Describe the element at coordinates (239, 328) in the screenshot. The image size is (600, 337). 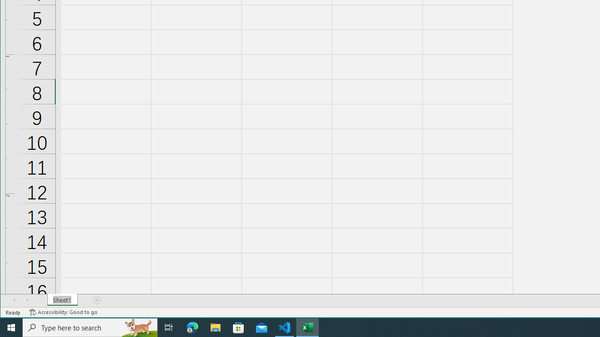
I see `Microsoft Store` at that location.